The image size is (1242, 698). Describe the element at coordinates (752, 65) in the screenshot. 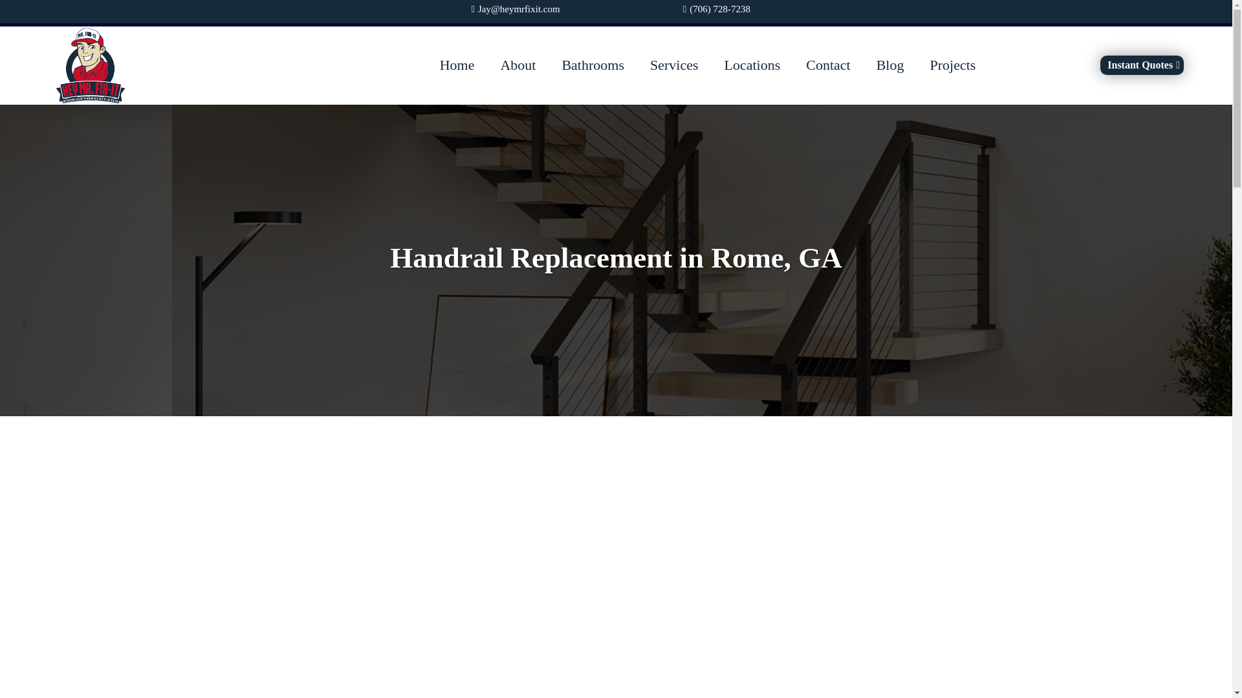

I see `Locations` at that location.